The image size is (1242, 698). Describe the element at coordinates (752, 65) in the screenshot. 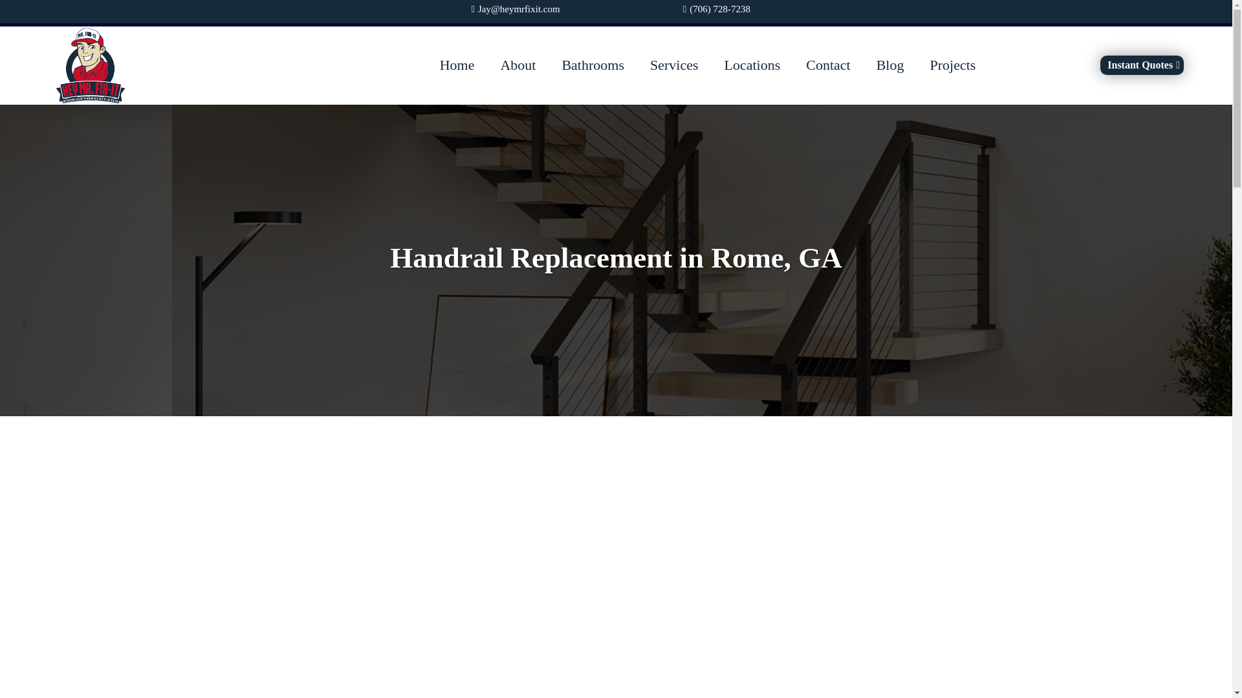

I see `Locations` at that location.